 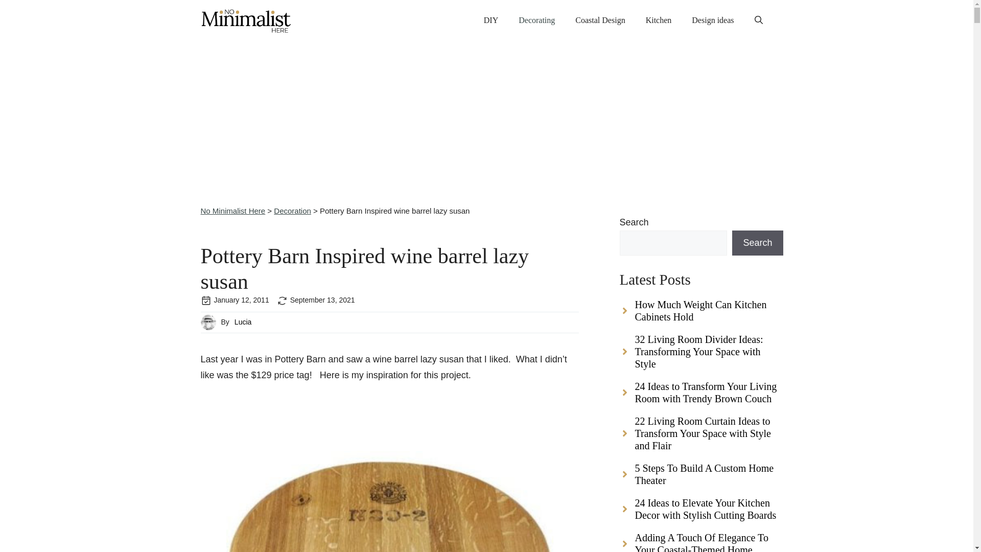 What do you see at coordinates (701, 316) in the screenshot?
I see `How Much Weight Can Kitchen Cabinets Hold` at bounding box center [701, 316].